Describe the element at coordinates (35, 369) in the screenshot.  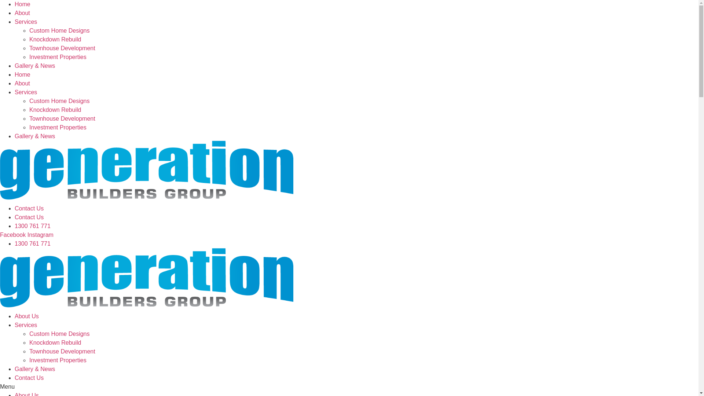
I see `Gallery & News` at that location.